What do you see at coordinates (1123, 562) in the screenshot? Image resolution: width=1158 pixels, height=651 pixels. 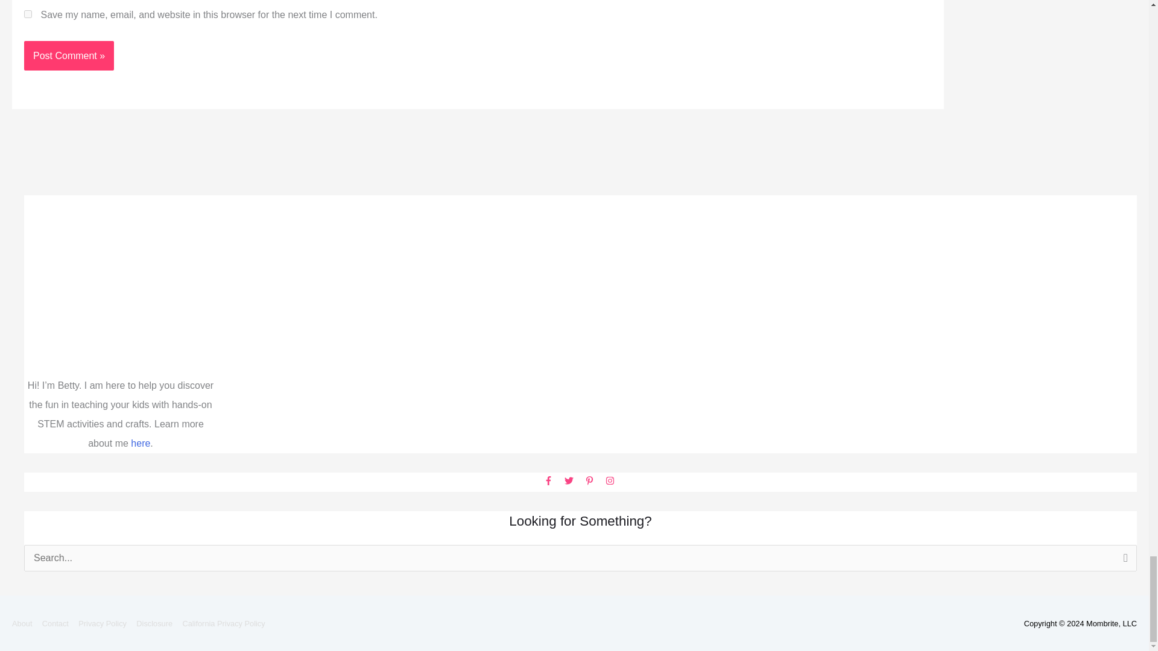 I see `Search` at bounding box center [1123, 562].